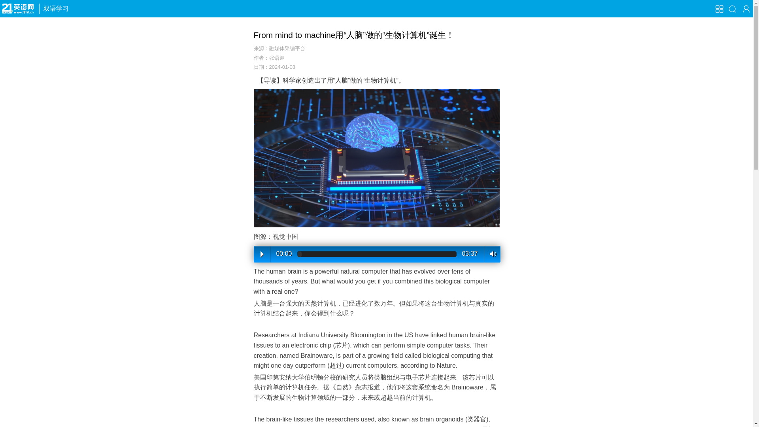 The width and height of the screenshot is (759, 427). What do you see at coordinates (262, 254) in the screenshot?
I see `Play` at bounding box center [262, 254].